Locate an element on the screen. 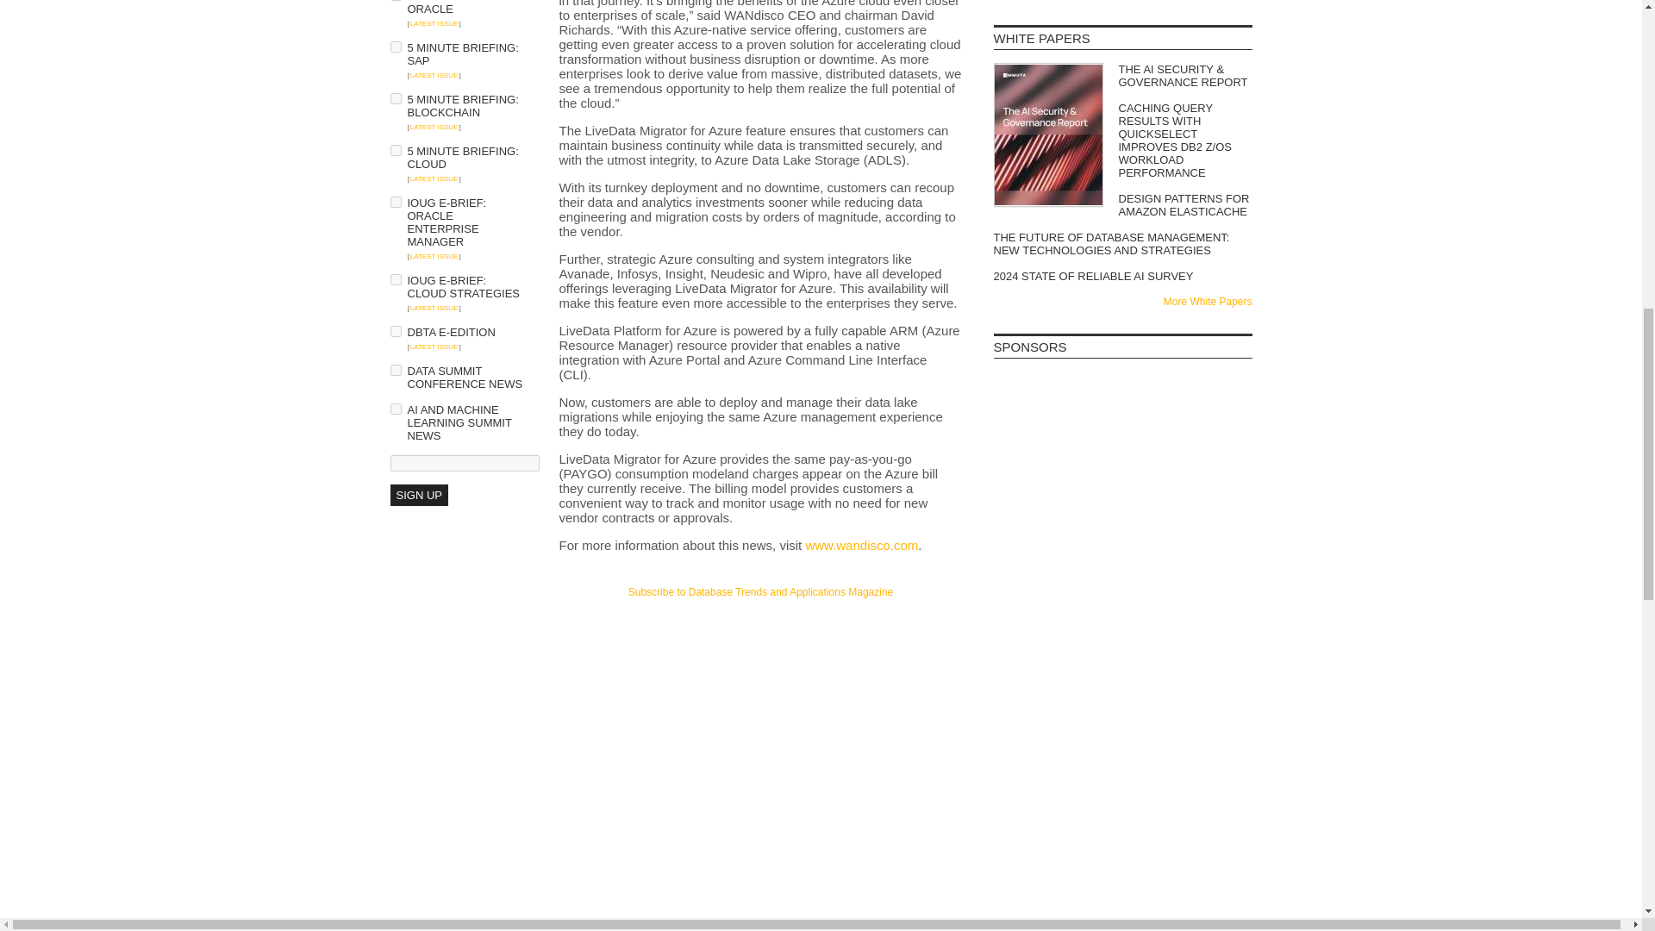  3rd party ad content is located at coordinates (1122, 517).